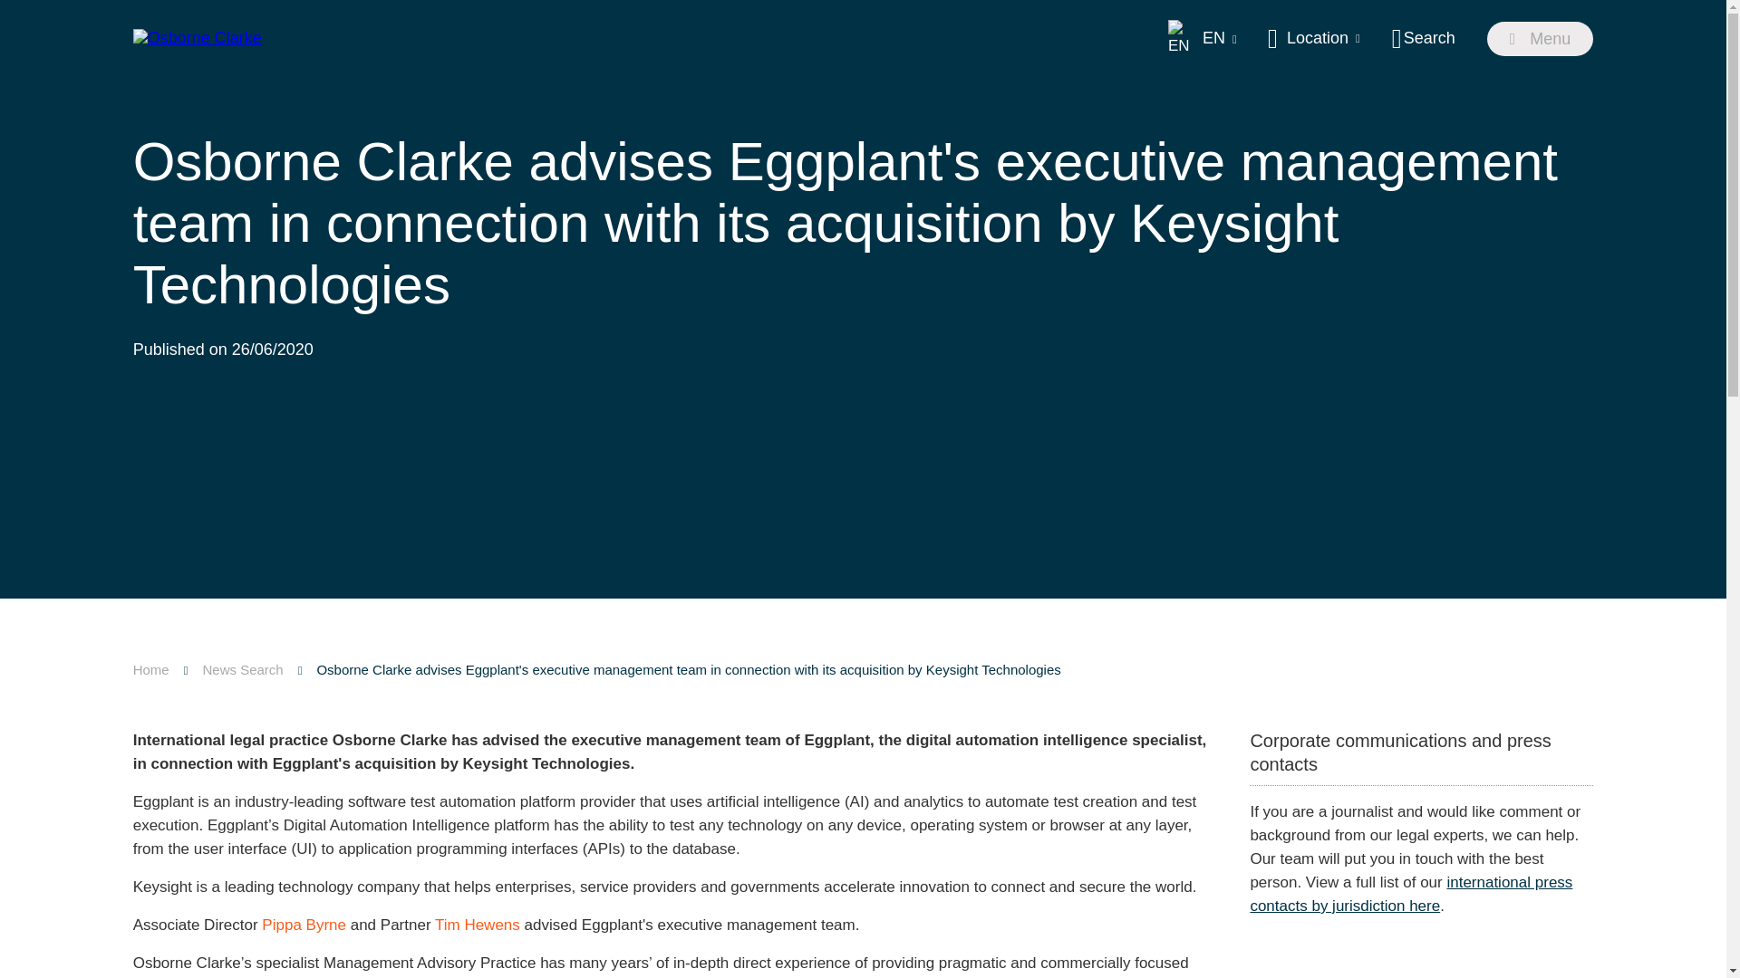 Image resolution: width=1740 pixels, height=978 pixels. Describe the element at coordinates (198, 38) in the screenshot. I see `Osborne Clarke` at that location.